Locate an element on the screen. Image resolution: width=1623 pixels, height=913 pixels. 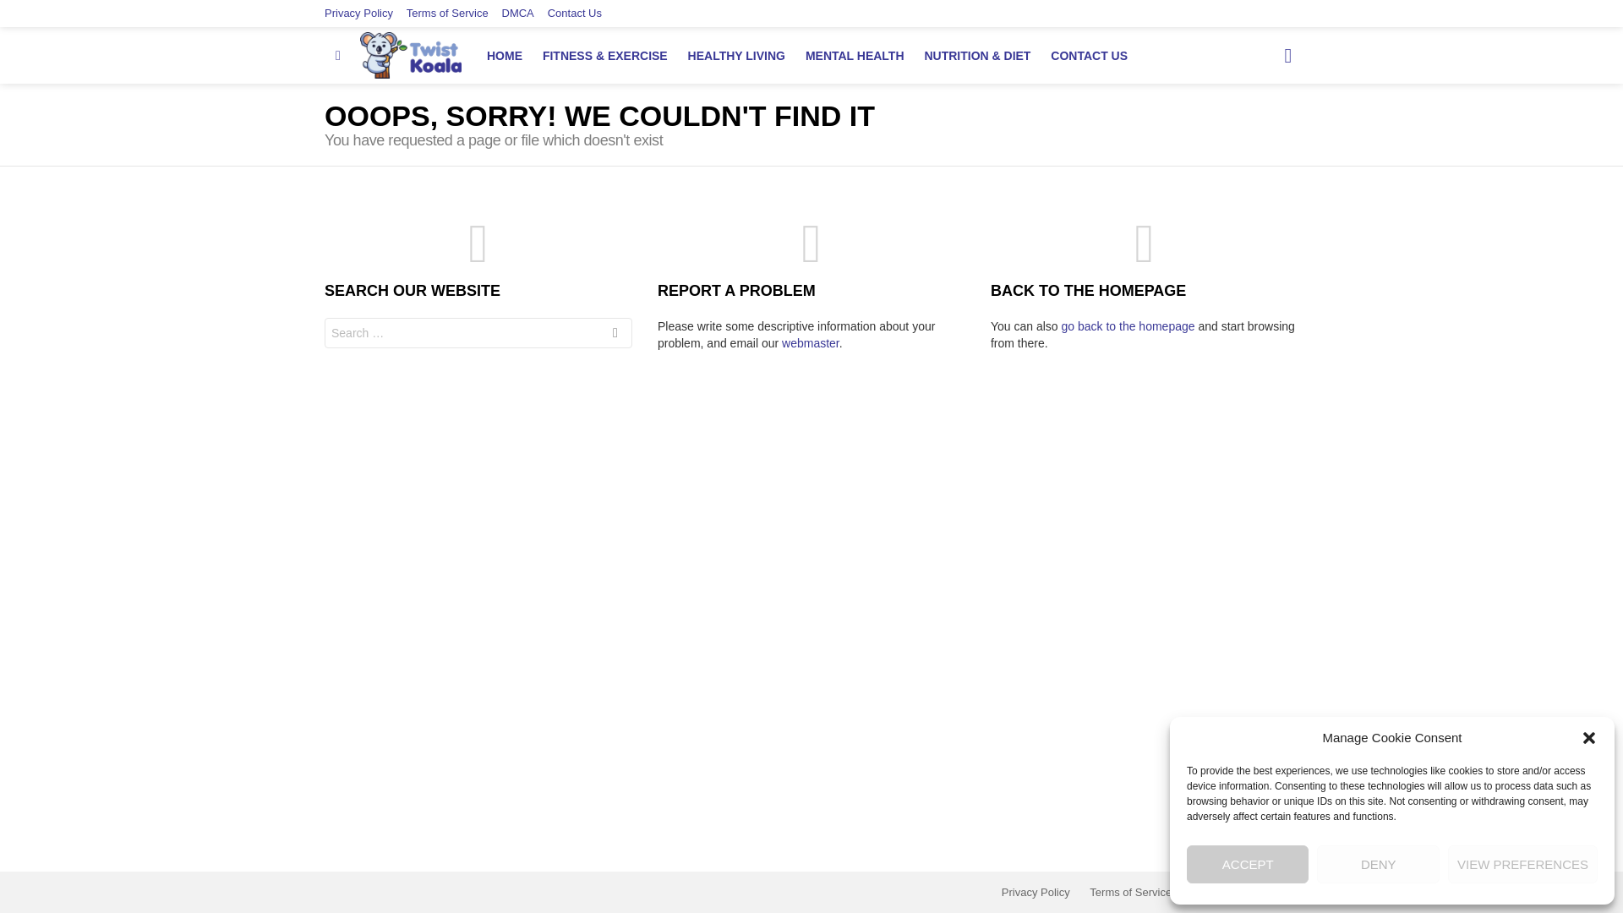
Contact Us is located at coordinates (1271, 892).